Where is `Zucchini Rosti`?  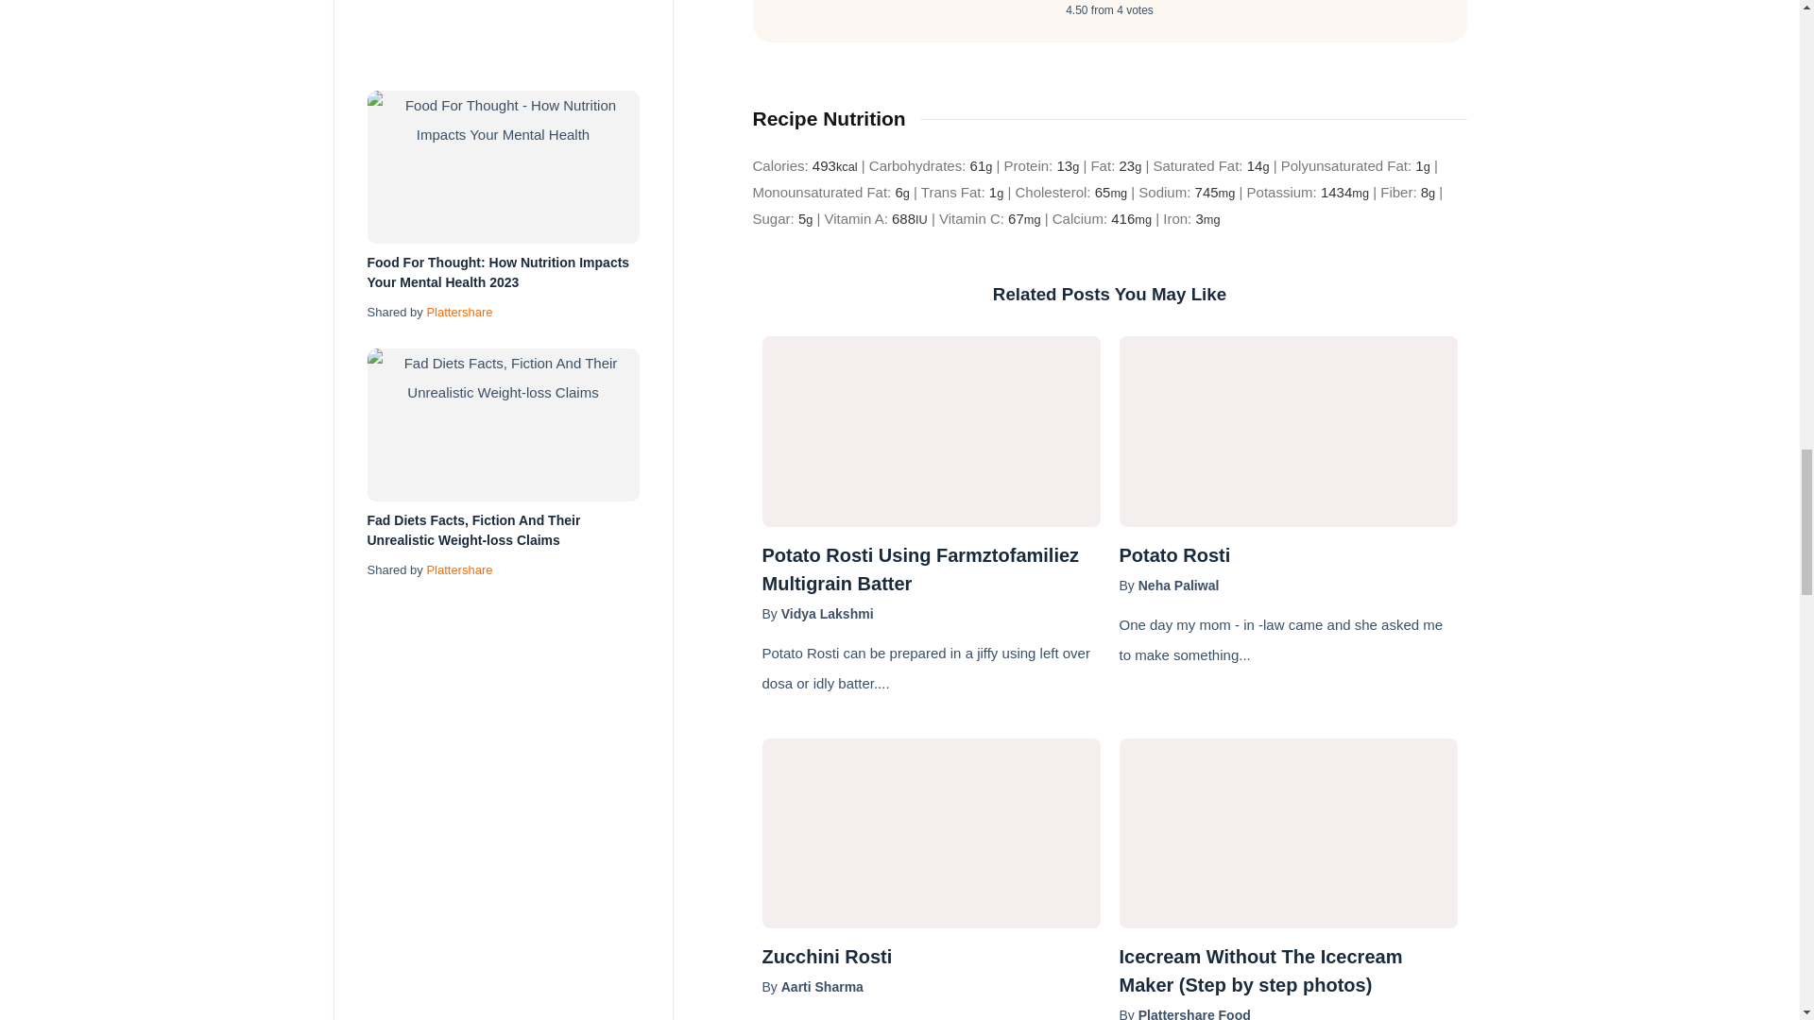 Zucchini Rosti is located at coordinates (930, 833).